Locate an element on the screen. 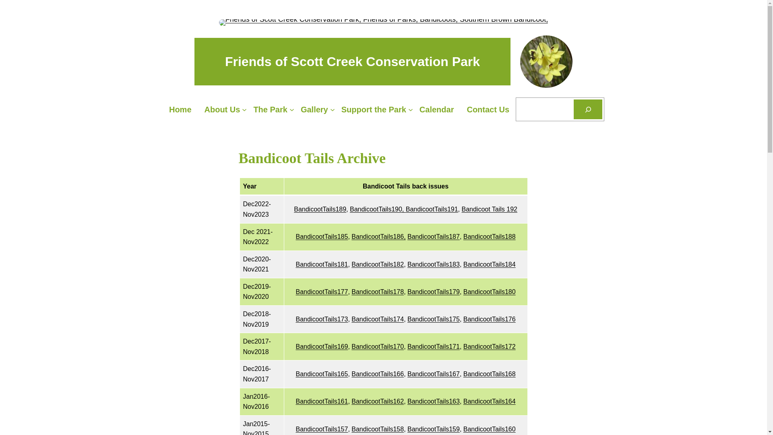 The width and height of the screenshot is (773, 435). Support the Park is located at coordinates (374, 110).